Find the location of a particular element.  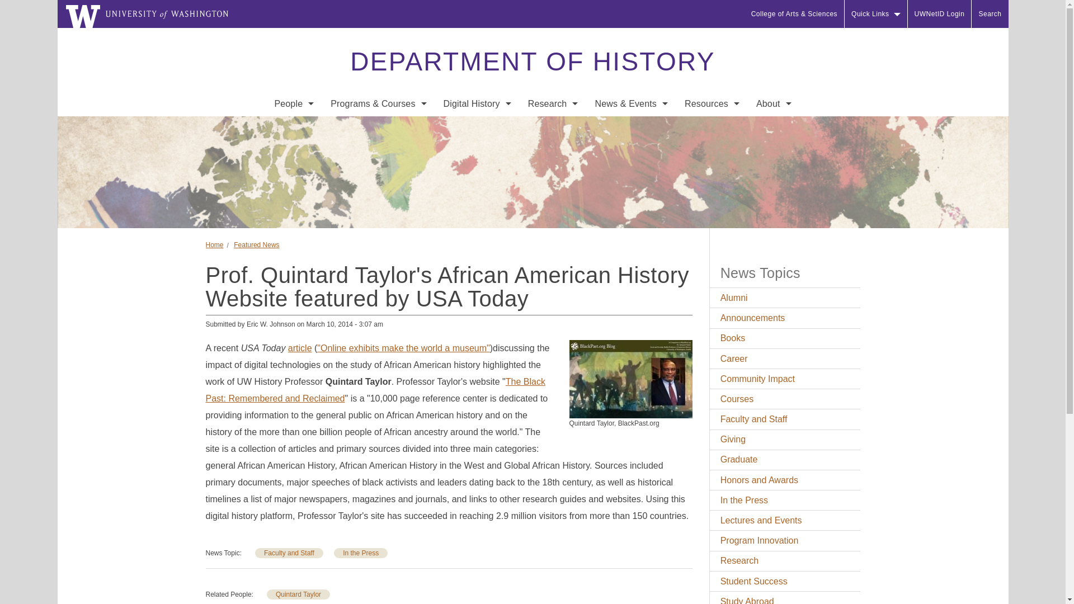

Department of History Home is located at coordinates (532, 62).